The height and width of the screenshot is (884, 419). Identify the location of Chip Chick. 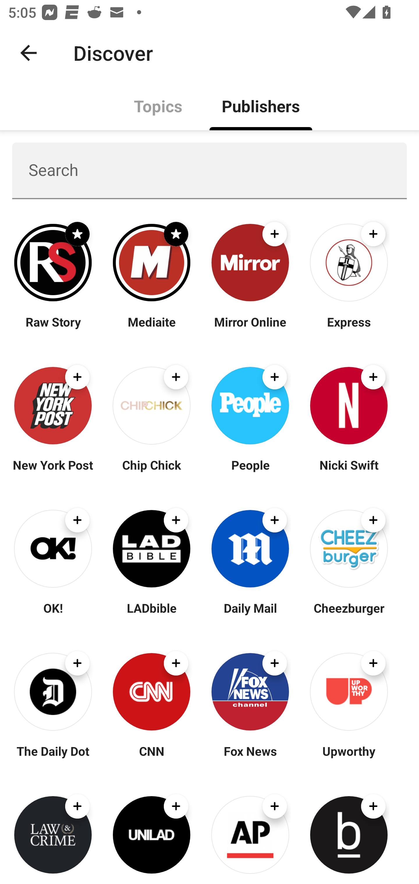
(151, 472).